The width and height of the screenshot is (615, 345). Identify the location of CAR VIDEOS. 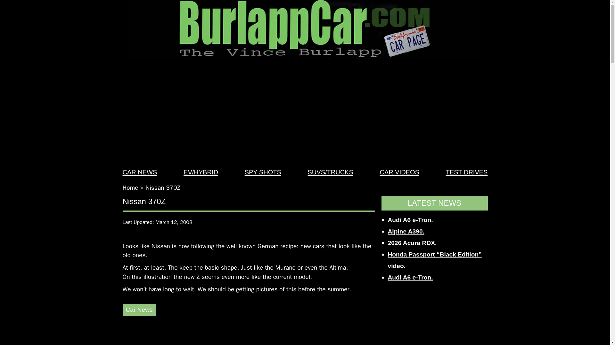
(400, 172).